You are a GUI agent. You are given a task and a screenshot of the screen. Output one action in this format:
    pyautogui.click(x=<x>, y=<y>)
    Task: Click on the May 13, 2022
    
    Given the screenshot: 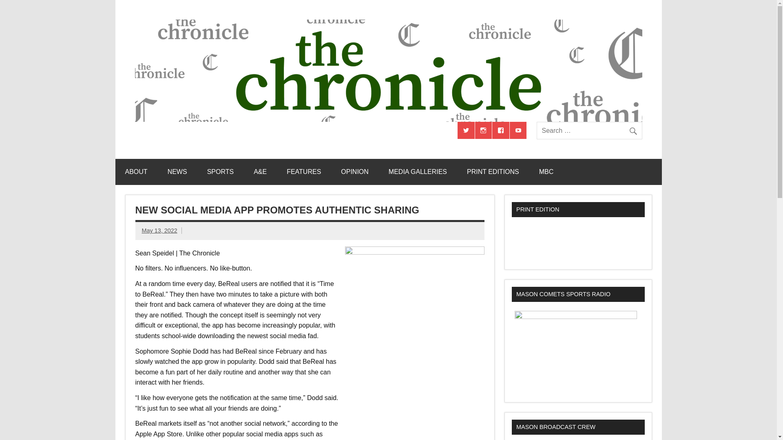 What is the action you would take?
    pyautogui.click(x=159, y=231)
    